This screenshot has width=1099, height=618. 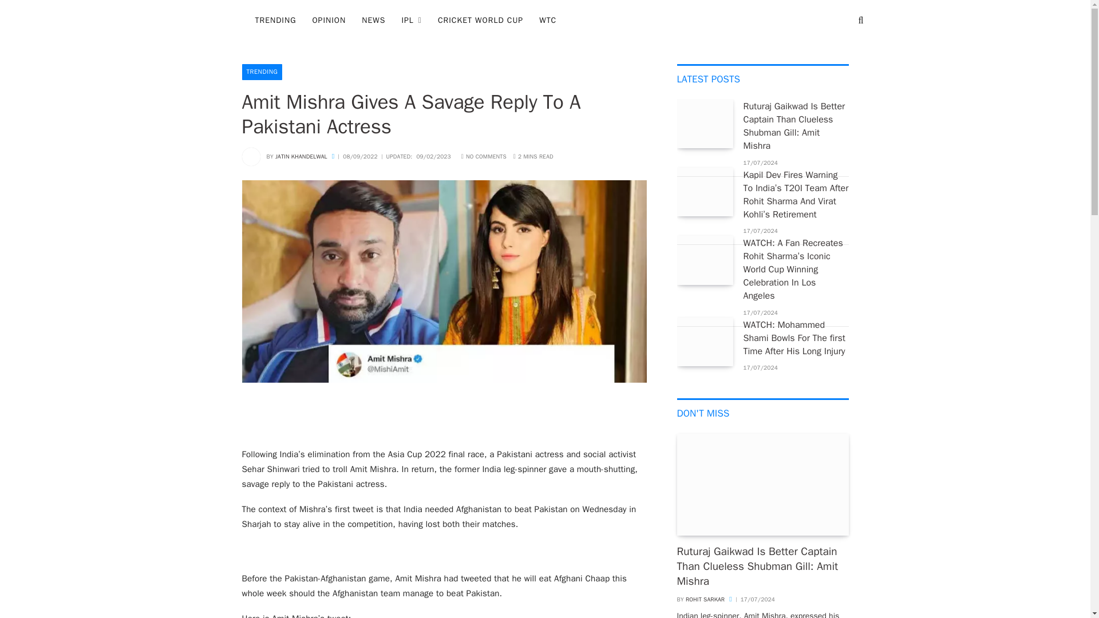 What do you see at coordinates (262, 72) in the screenshot?
I see `TRENDING` at bounding box center [262, 72].